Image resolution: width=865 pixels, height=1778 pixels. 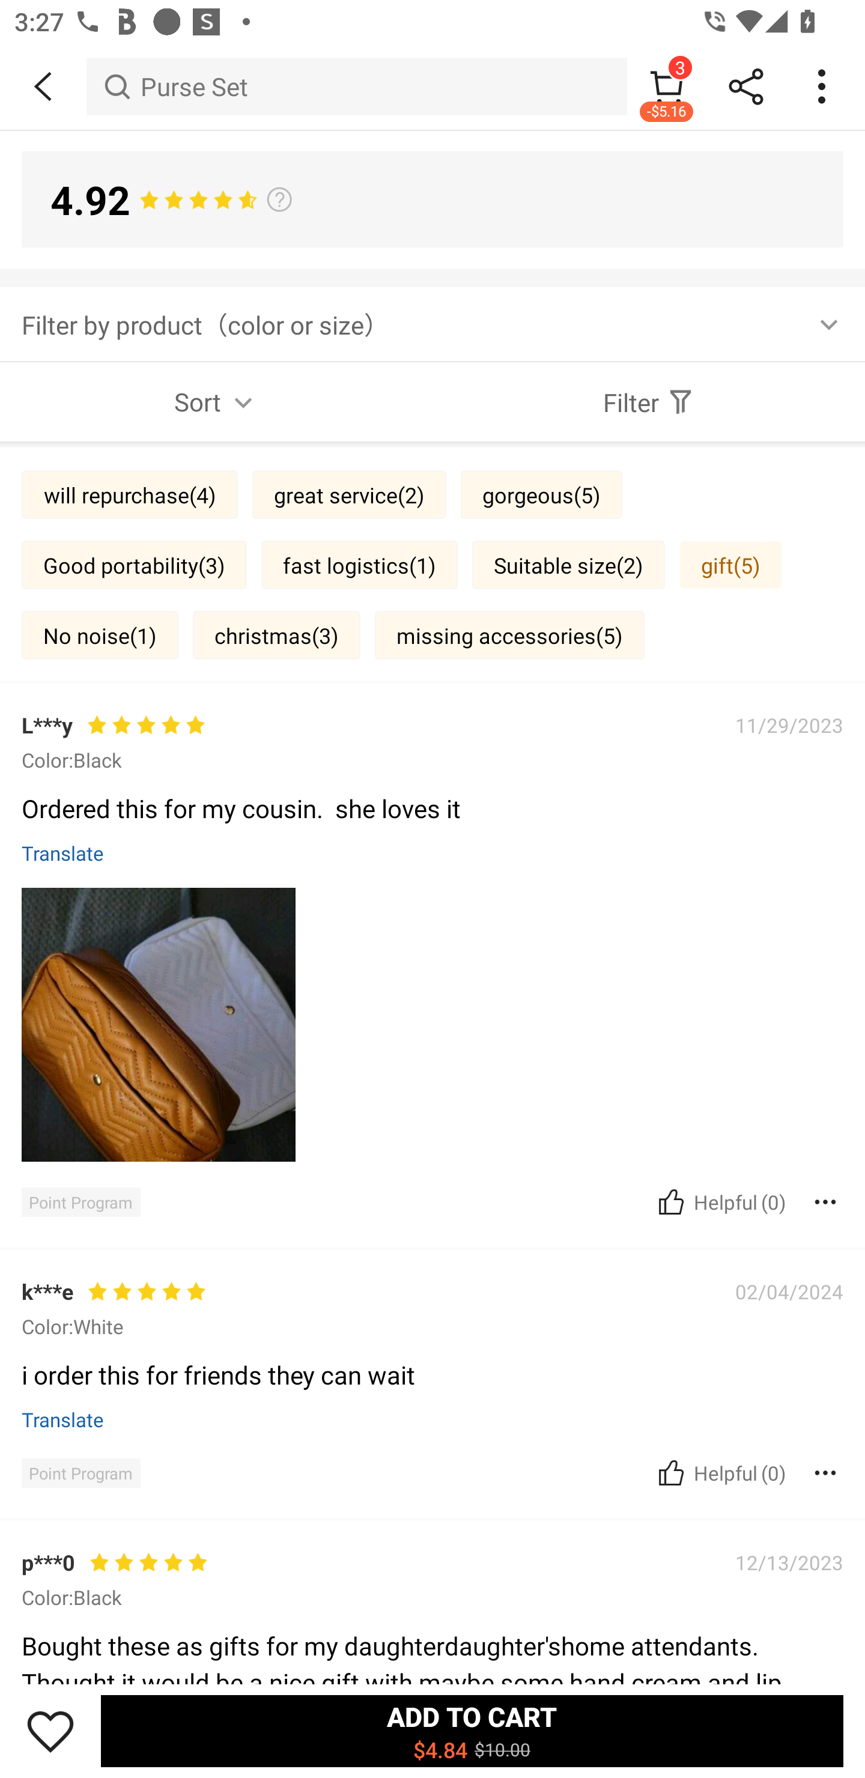 I want to click on fast logistics(1), so click(x=359, y=564).